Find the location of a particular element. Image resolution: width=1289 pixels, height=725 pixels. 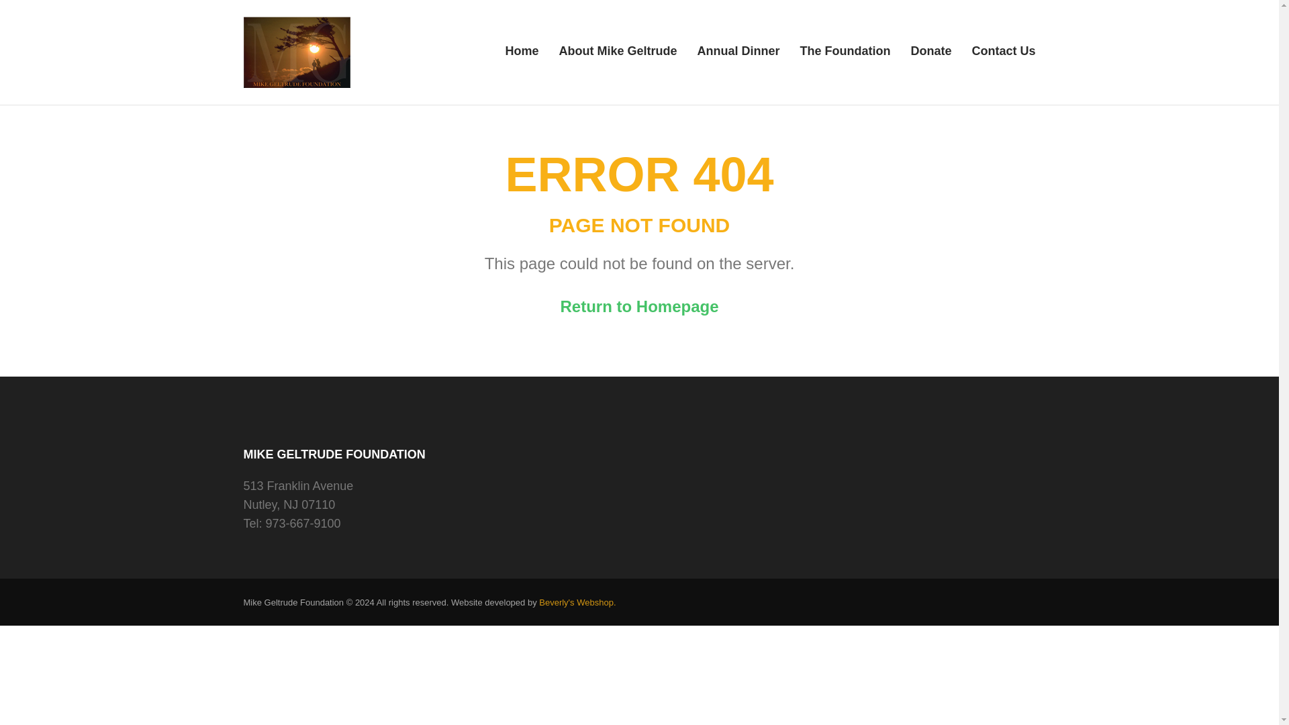

Beverly's Webshop. is located at coordinates (577, 602).